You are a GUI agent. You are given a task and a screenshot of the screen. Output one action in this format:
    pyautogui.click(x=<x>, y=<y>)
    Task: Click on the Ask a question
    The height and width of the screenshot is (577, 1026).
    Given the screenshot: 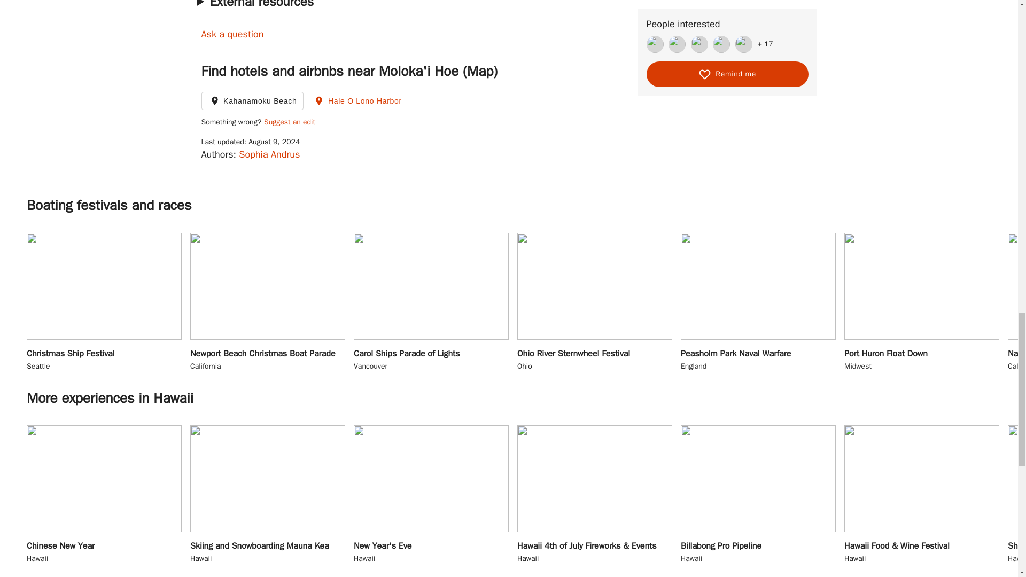 What is the action you would take?
    pyautogui.click(x=357, y=100)
    